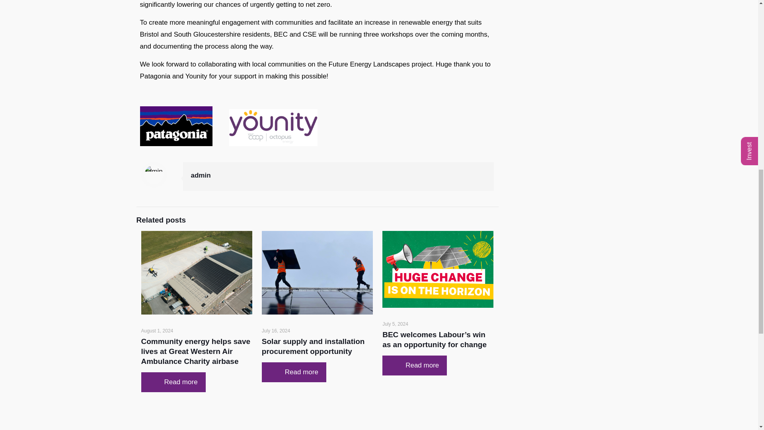 The image size is (764, 430). What do you see at coordinates (294, 372) in the screenshot?
I see `Read more` at bounding box center [294, 372].